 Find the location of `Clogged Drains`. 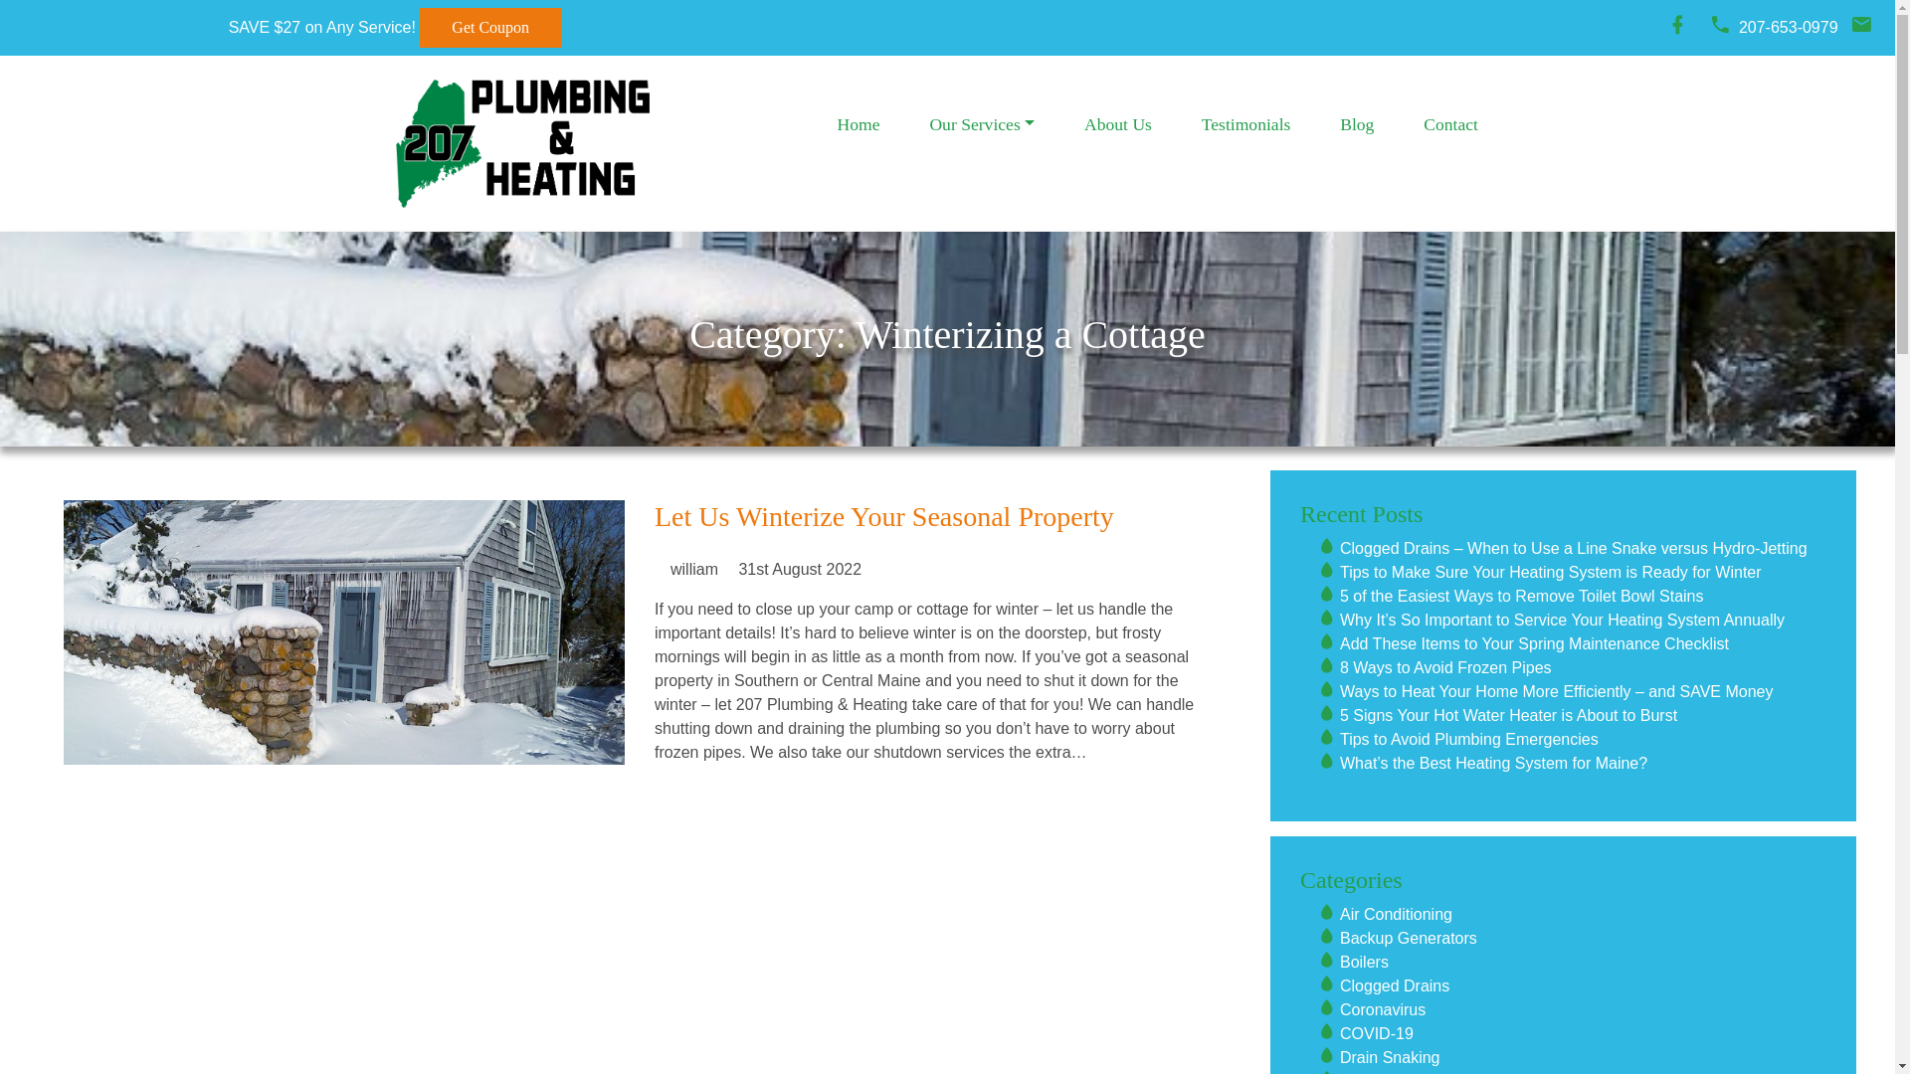

Clogged Drains is located at coordinates (1395, 986).